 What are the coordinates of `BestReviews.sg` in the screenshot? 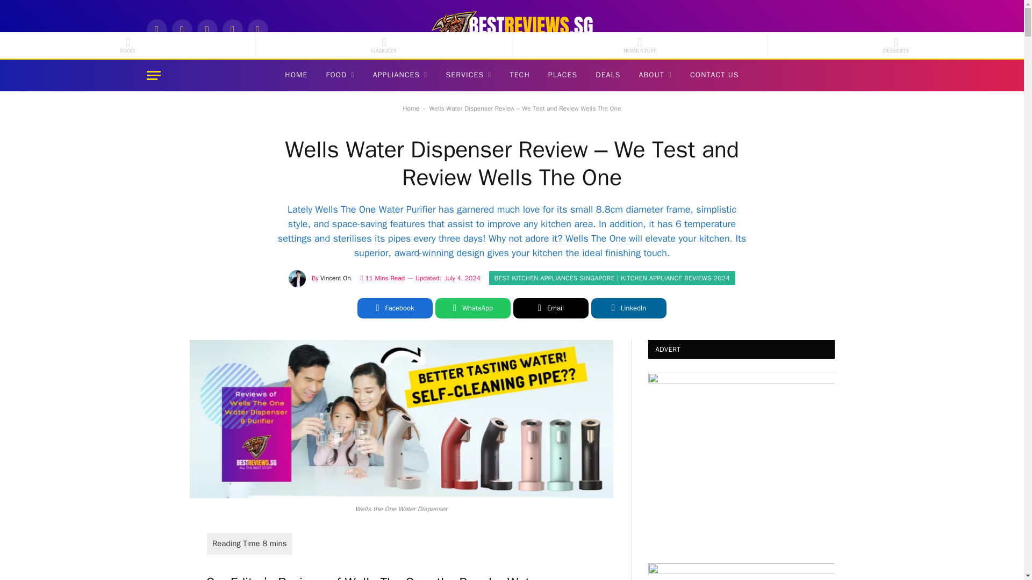 It's located at (512, 29).